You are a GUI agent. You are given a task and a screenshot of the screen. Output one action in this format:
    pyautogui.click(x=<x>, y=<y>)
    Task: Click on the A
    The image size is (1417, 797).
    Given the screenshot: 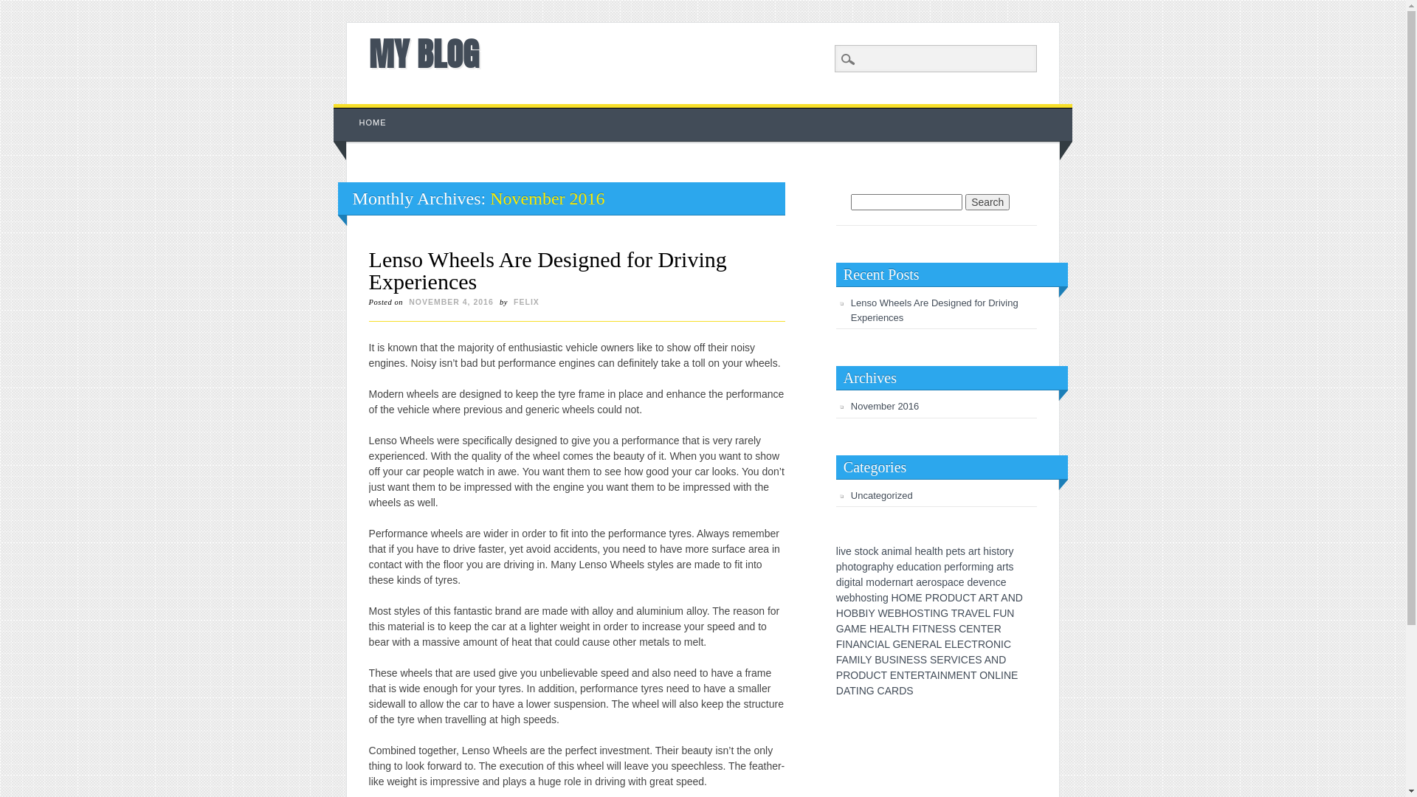 What is the action you would take?
    pyautogui.click(x=987, y=660)
    